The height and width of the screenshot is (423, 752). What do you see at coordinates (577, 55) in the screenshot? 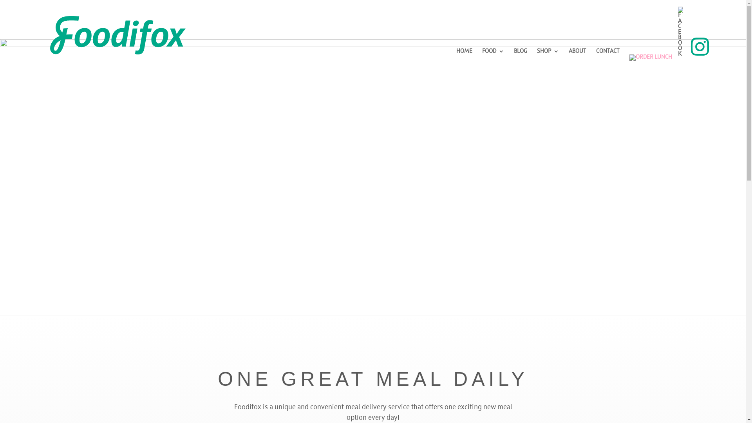
I see `ABOUT` at bounding box center [577, 55].